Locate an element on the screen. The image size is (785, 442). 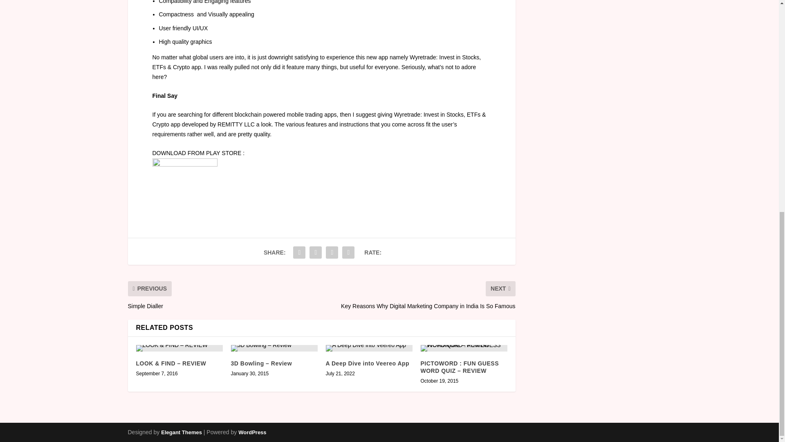
A Deep Dive into Veereo App is located at coordinates (367, 363).